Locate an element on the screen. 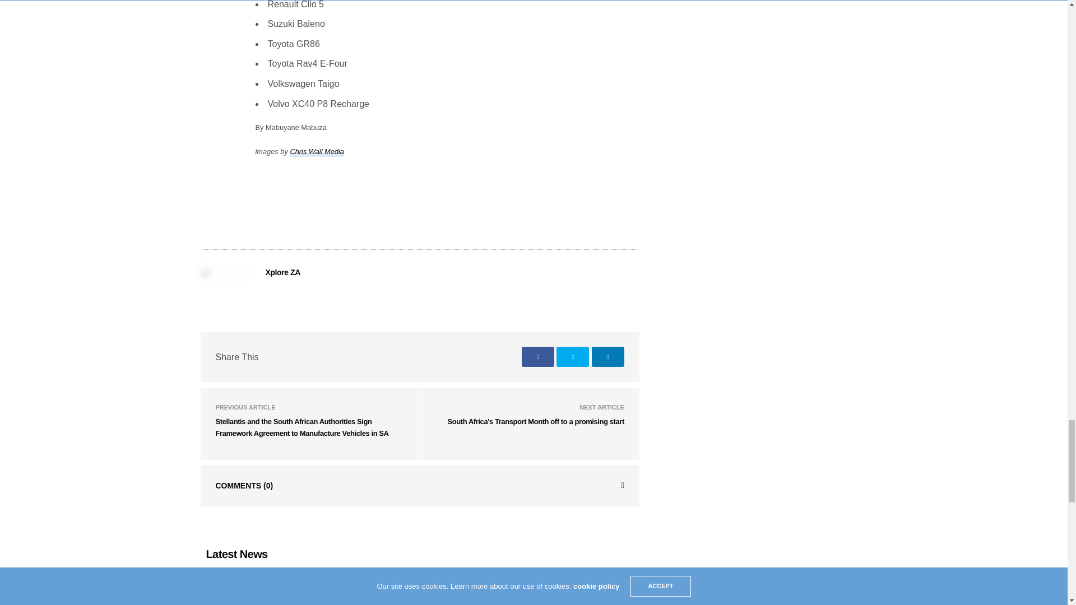 The width and height of the screenshot is (1076, 605). The second-generation BMW X2 exceeds expectations. is located at coordinates (281, 598).